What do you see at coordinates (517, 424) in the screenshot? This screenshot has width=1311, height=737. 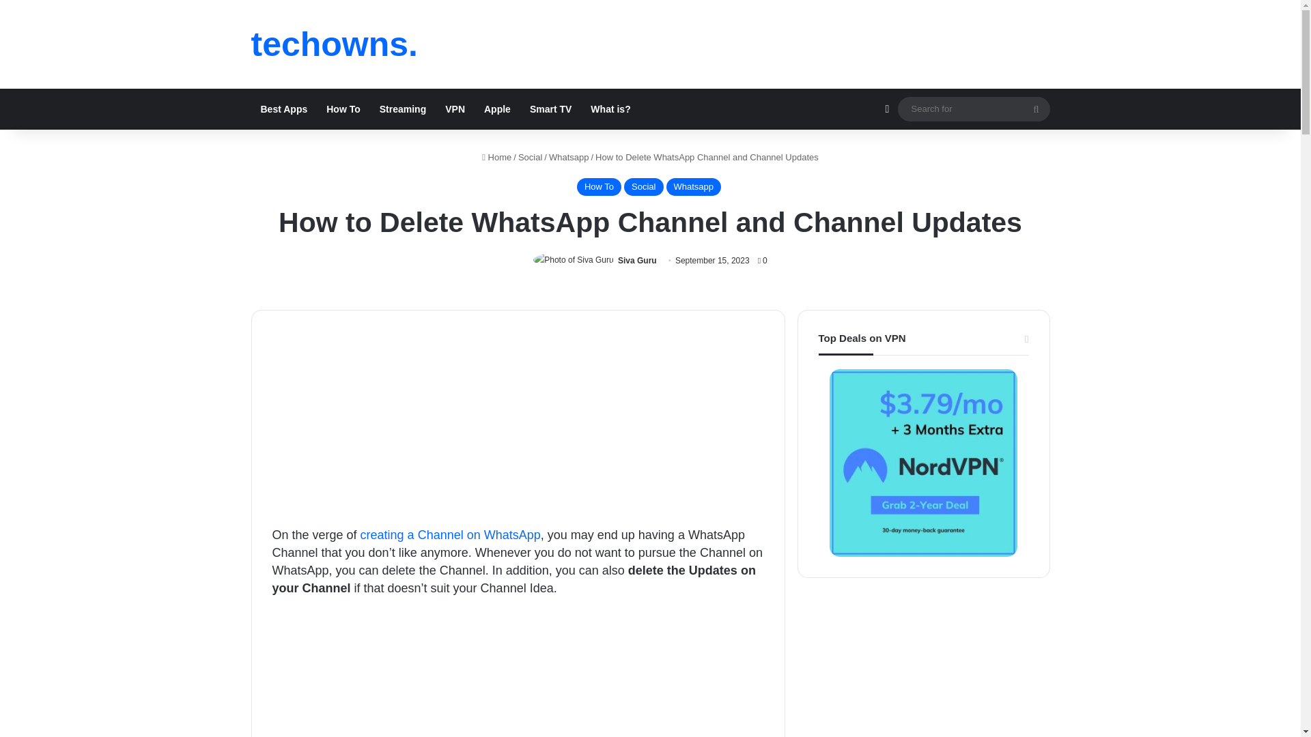 I see `Advertisement` at bounding box center [517, 424].